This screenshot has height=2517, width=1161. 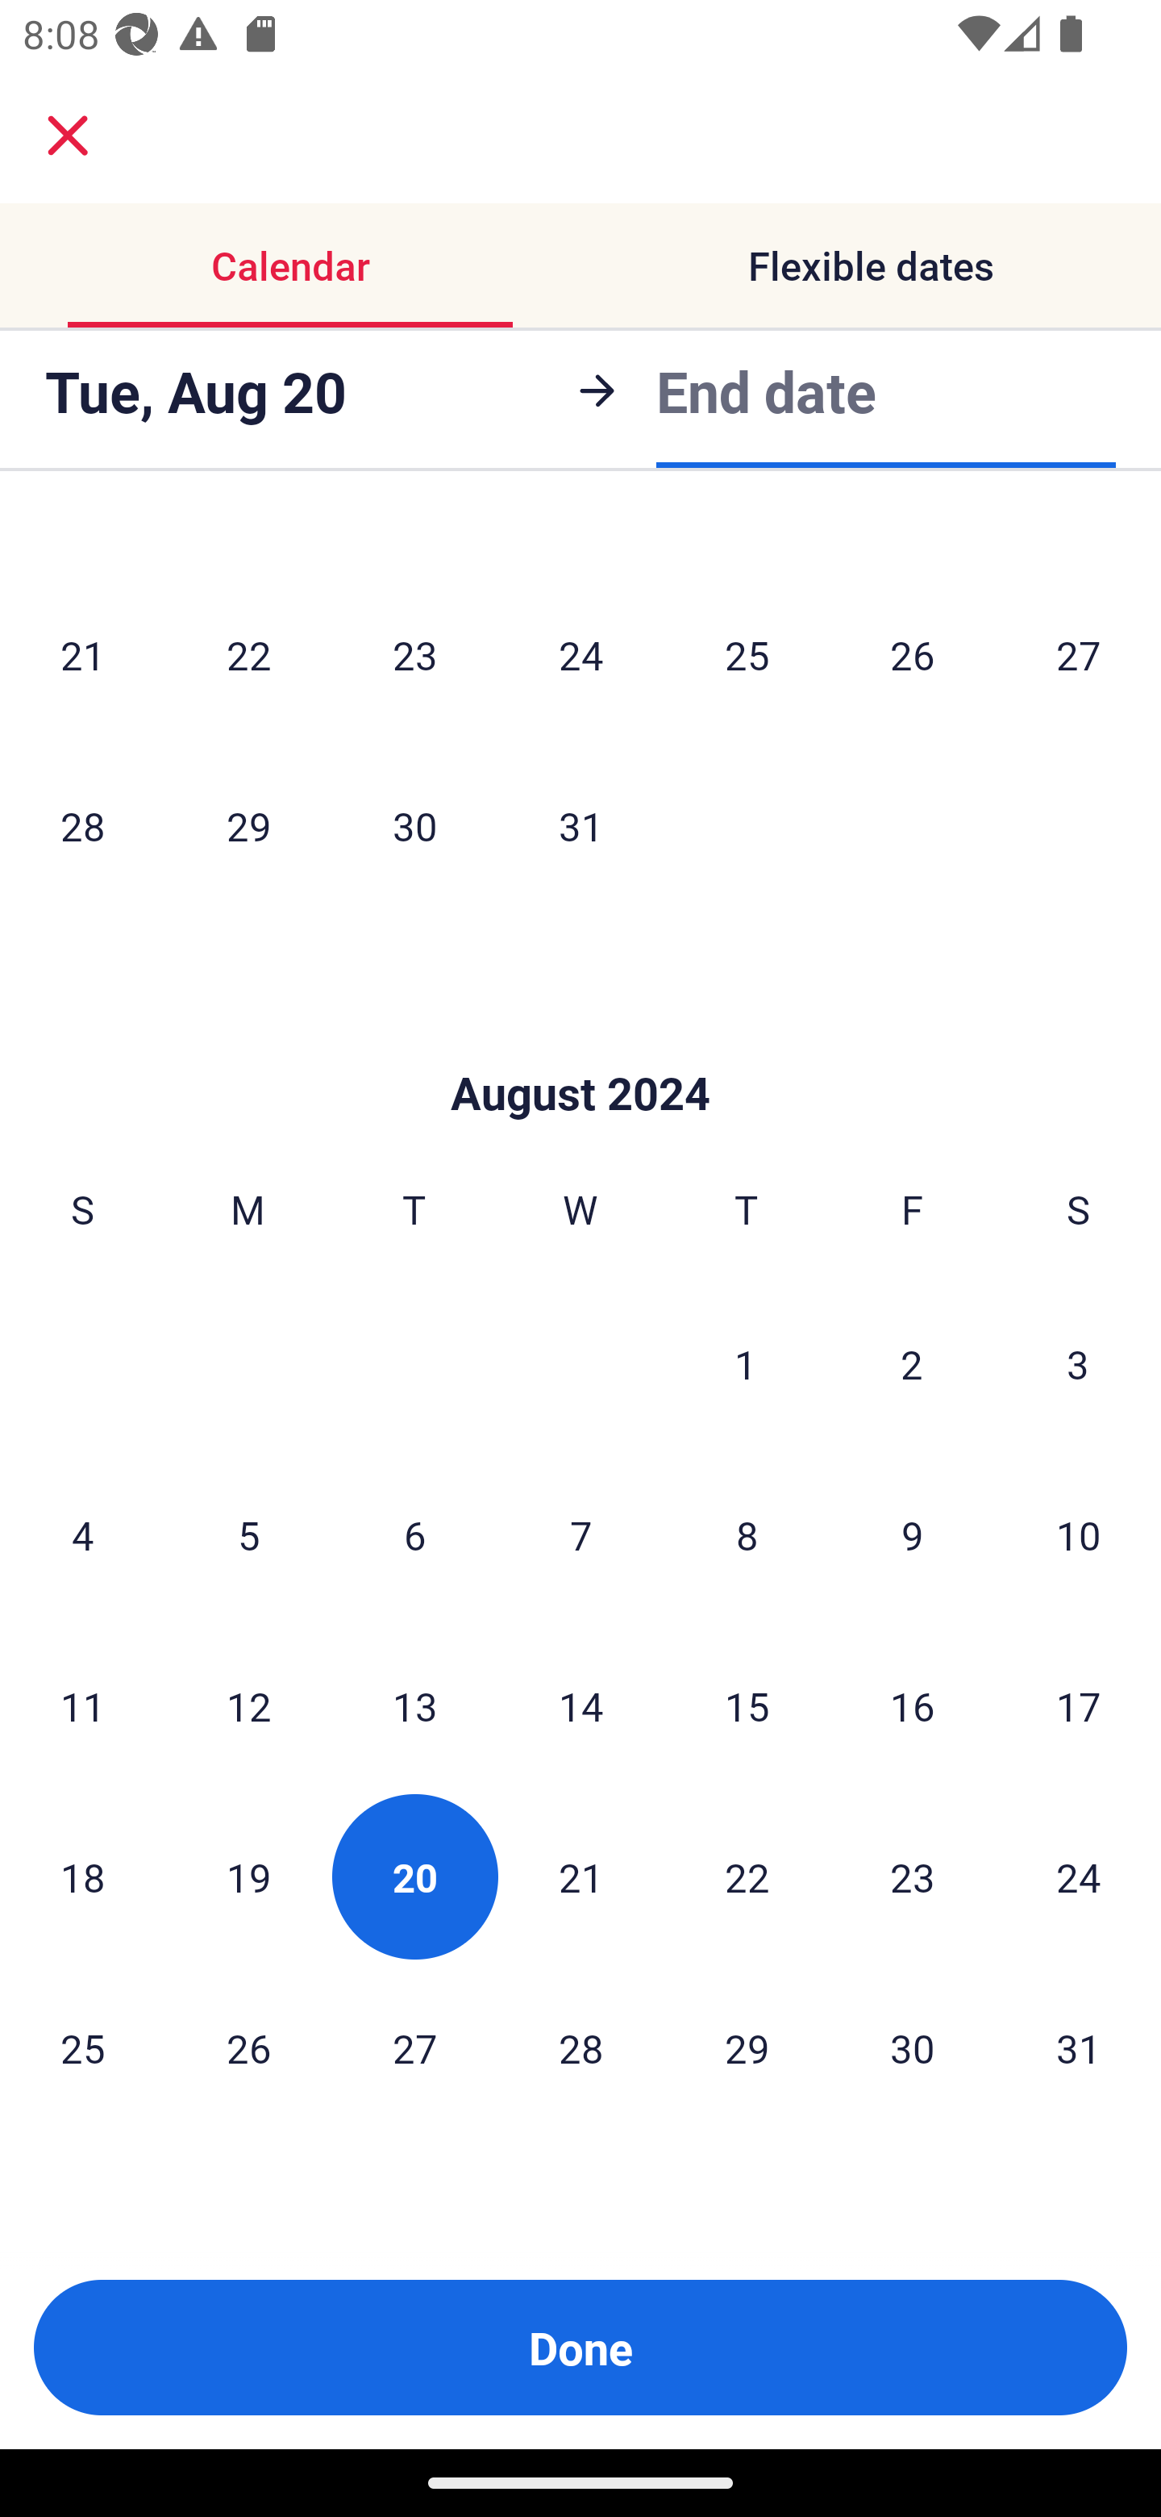 What do you see at coordinates (414, 825) in the screenshot?
I see `30 Tuesday, July 30, 2024` at bounding box center [414, 825].